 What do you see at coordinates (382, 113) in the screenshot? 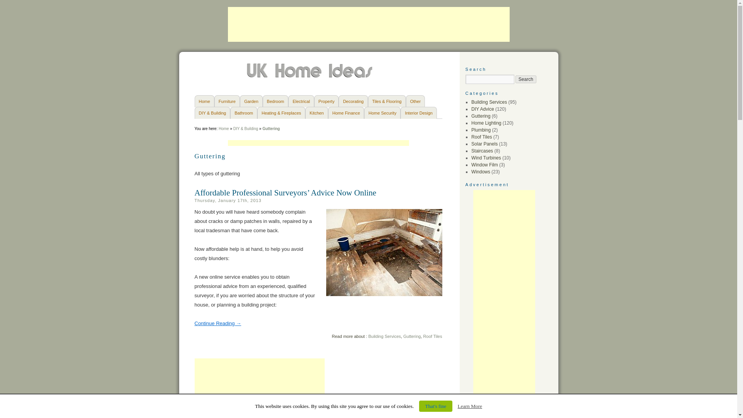
I see `Home Security` at bounding box center [382, 113].